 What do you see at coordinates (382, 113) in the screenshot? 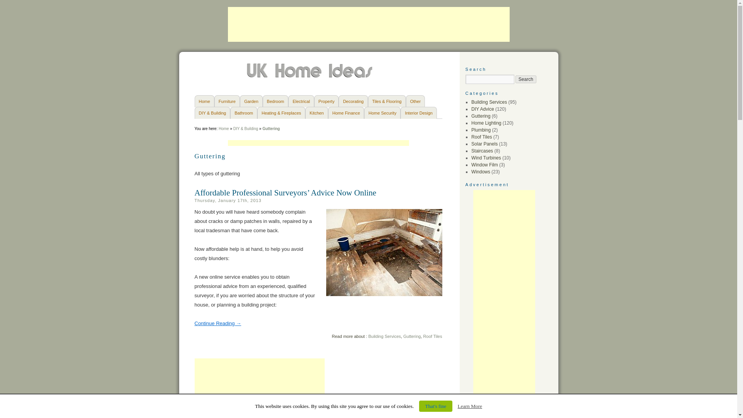
I see `Home Security` at bounding box center [382, 113].